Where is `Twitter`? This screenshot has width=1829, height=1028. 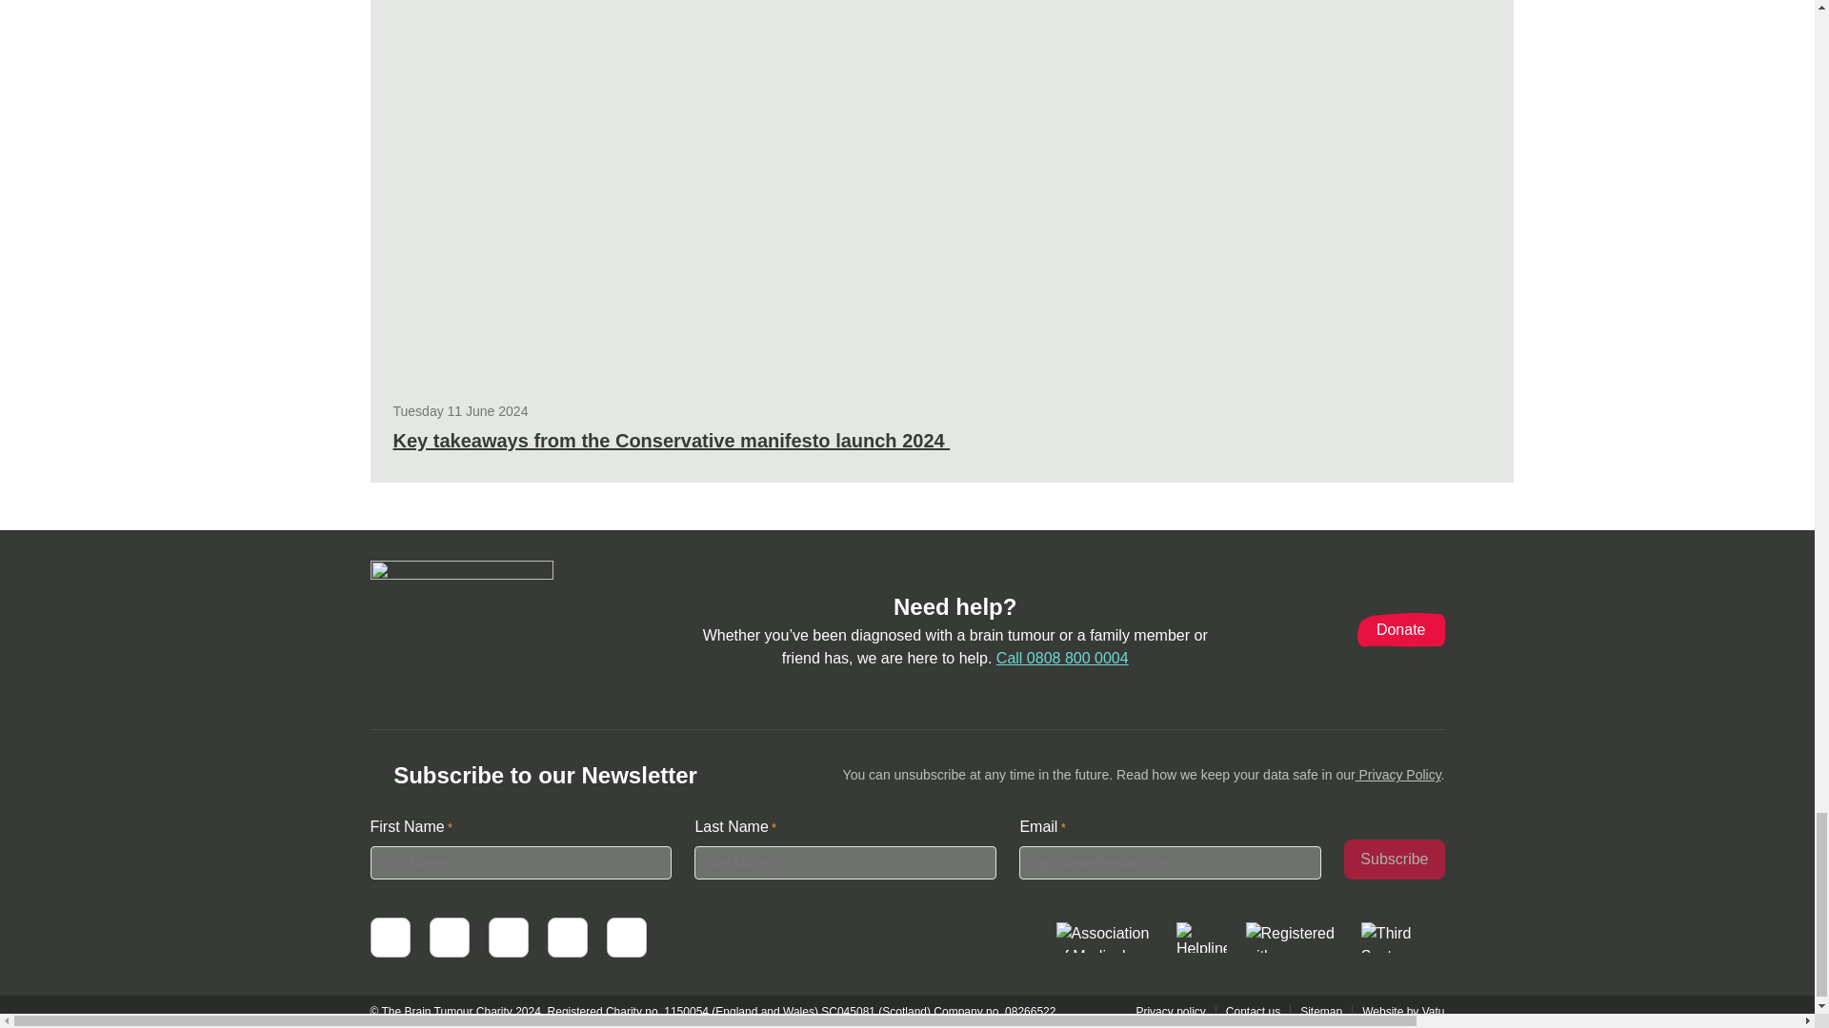 Twitter is located at coordinates (448, 937).